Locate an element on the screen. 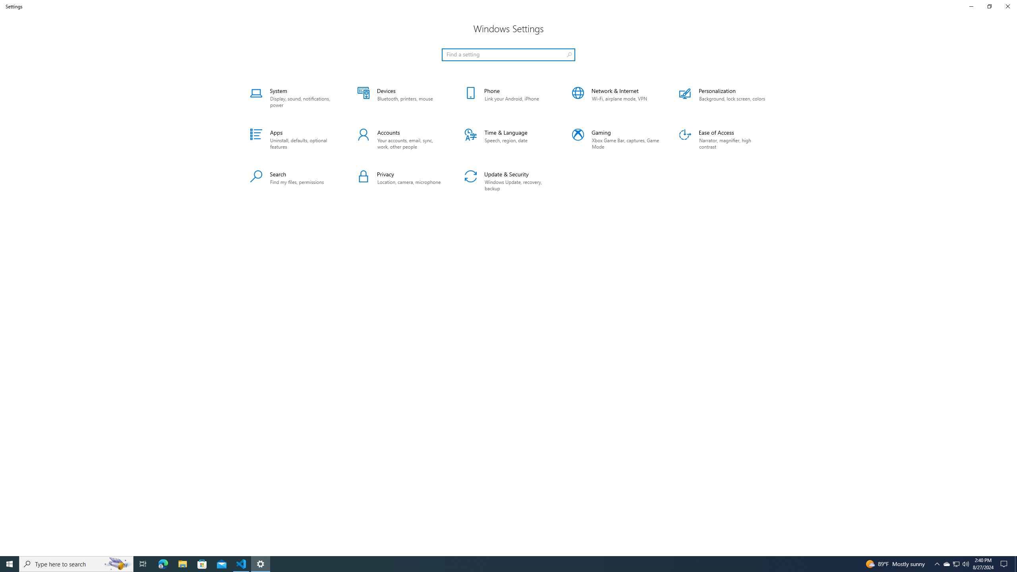 The image size is (1017, 572). System is located at coordinates (294, 98).